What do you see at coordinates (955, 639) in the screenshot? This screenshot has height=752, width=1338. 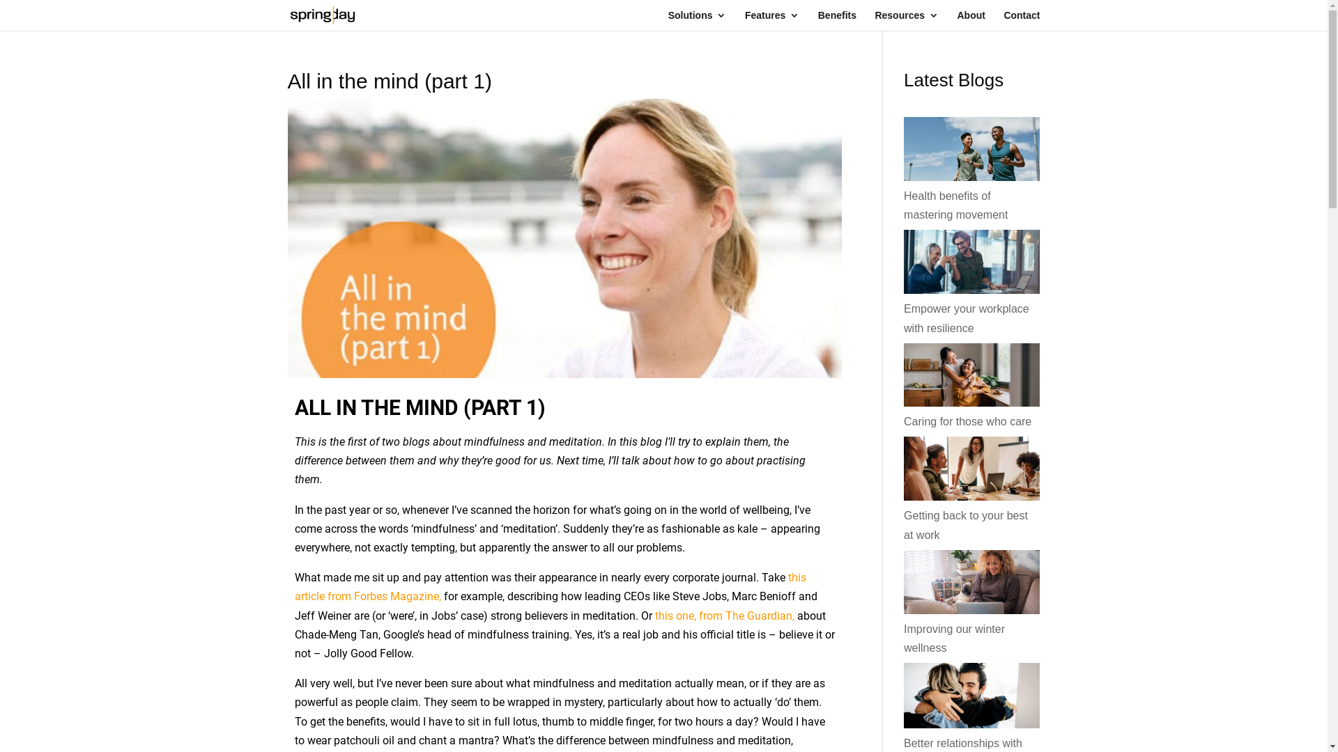 I see `Improving our winter wellness` at bounding box center [955, 639].